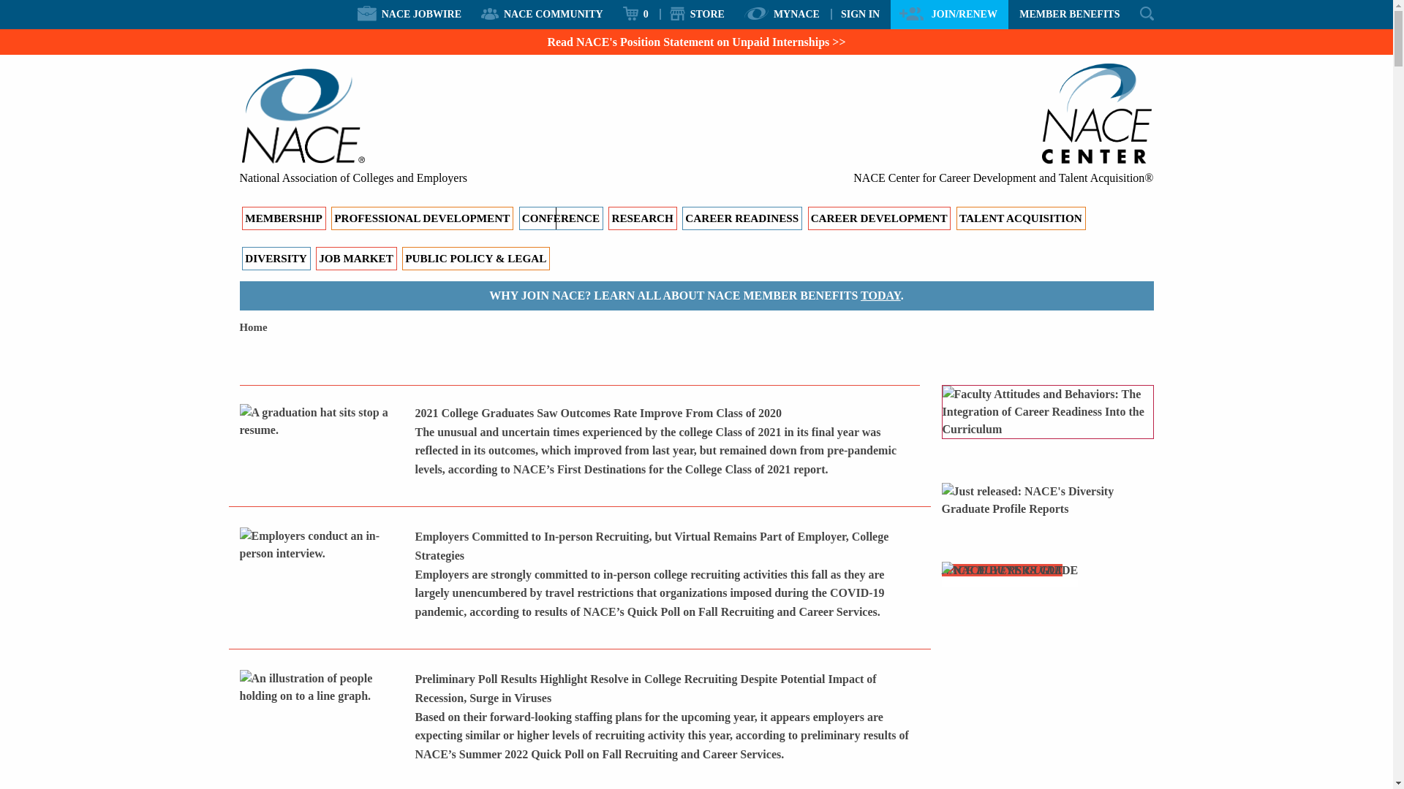 The height and width of the screenshot is (789, 1404). Describe the element at coordinates (543, 14) in the screenshot. I see `NACE COMMUNITY` at that location.